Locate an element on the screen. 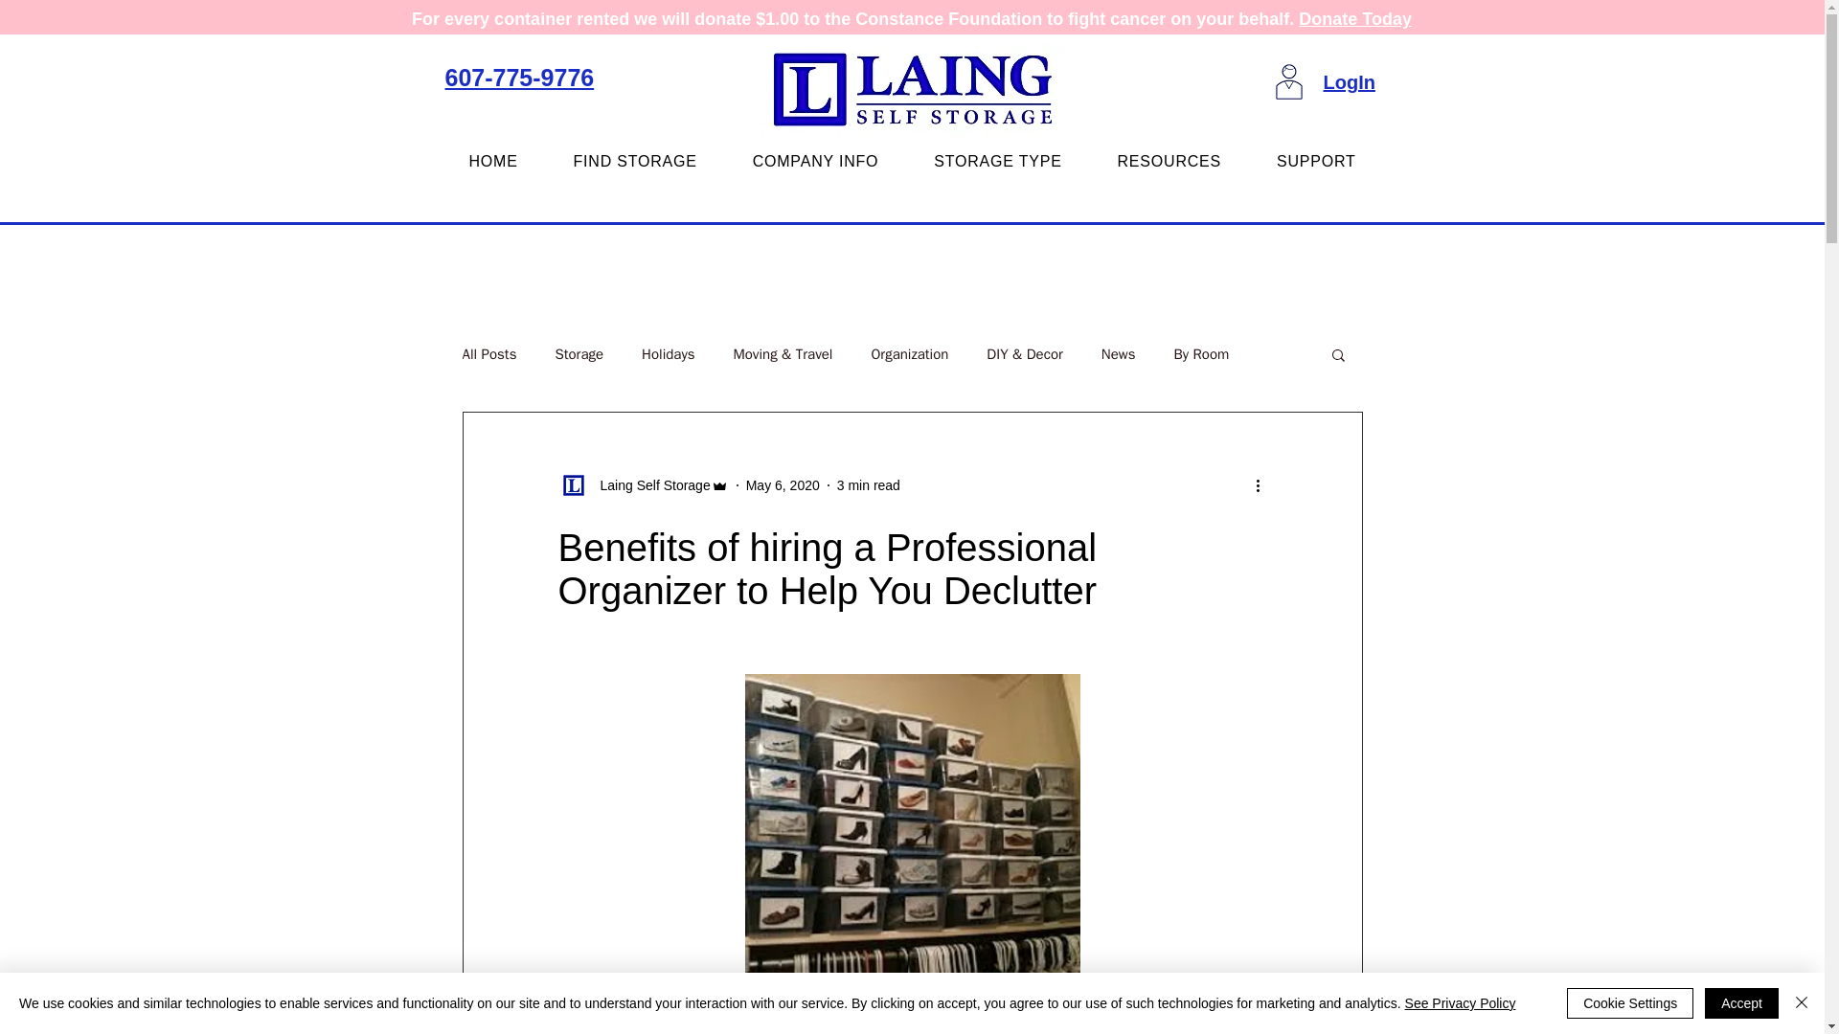  May 6, 2020 is located at coordinates (783, 484).